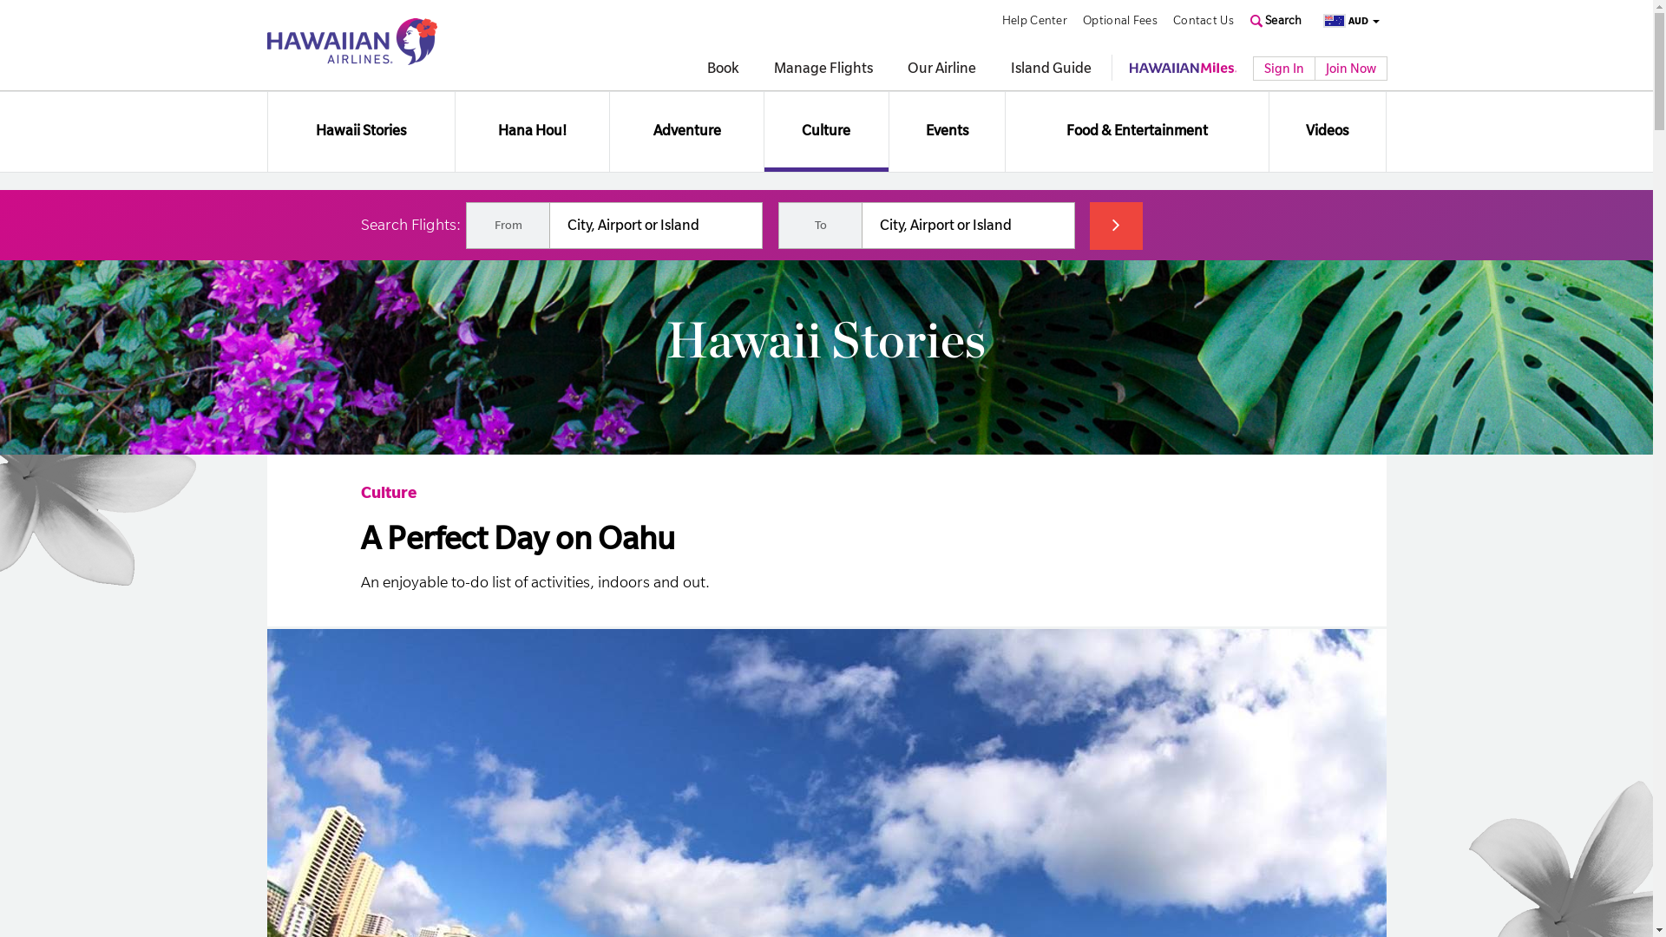 The height and width of the screenshot is (937, 1666). I want to click on Optional Fees, so click(1120, 21).